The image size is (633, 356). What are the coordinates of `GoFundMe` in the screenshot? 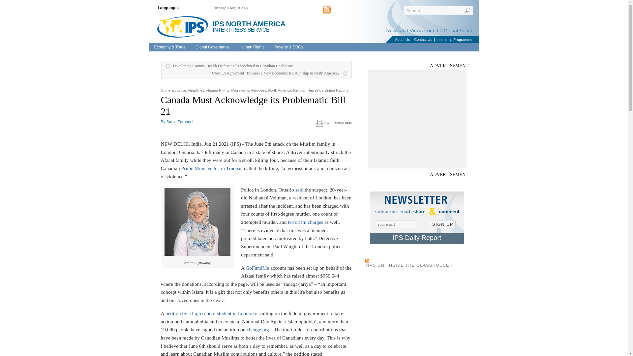 It's located at (257, 268).